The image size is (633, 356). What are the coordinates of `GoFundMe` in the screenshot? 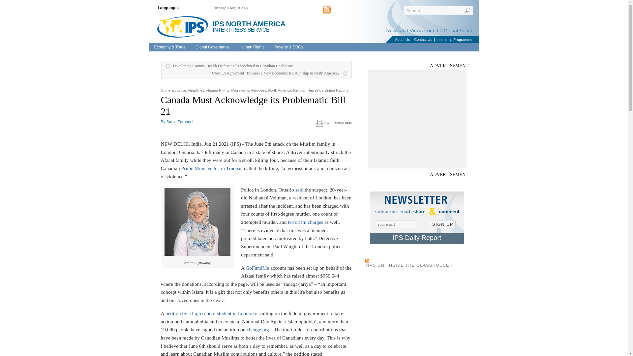 It's located at (257, 268).